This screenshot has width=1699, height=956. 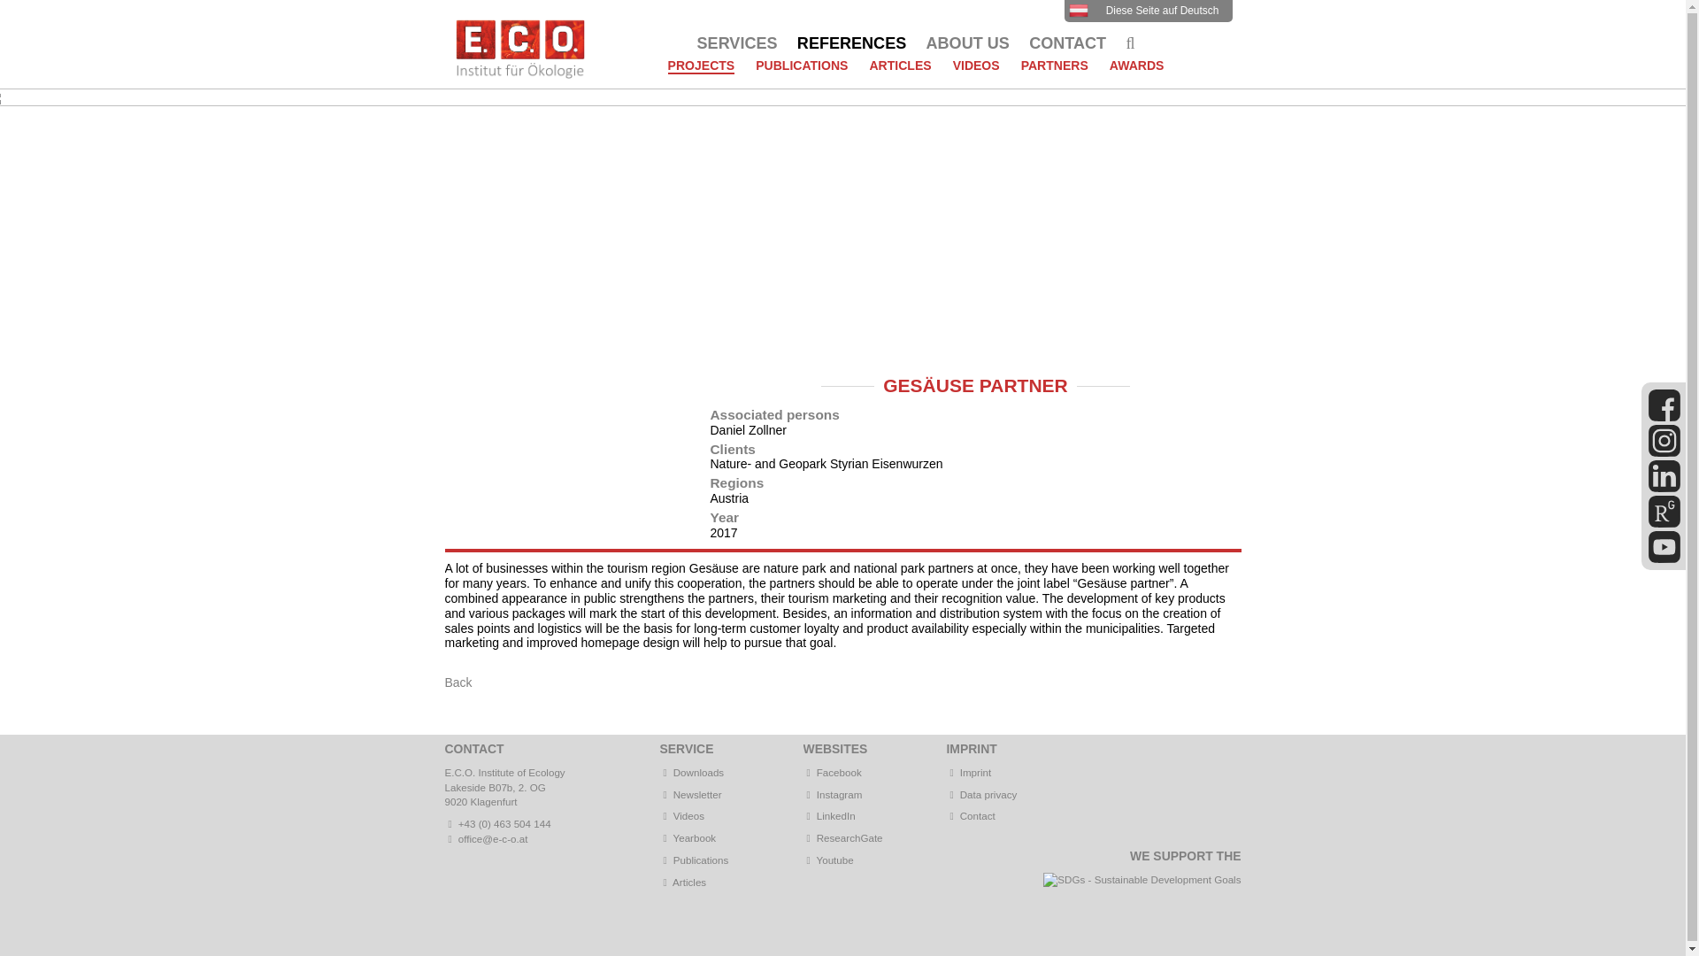 I want to click on Articles, so click(x=688, y=882).